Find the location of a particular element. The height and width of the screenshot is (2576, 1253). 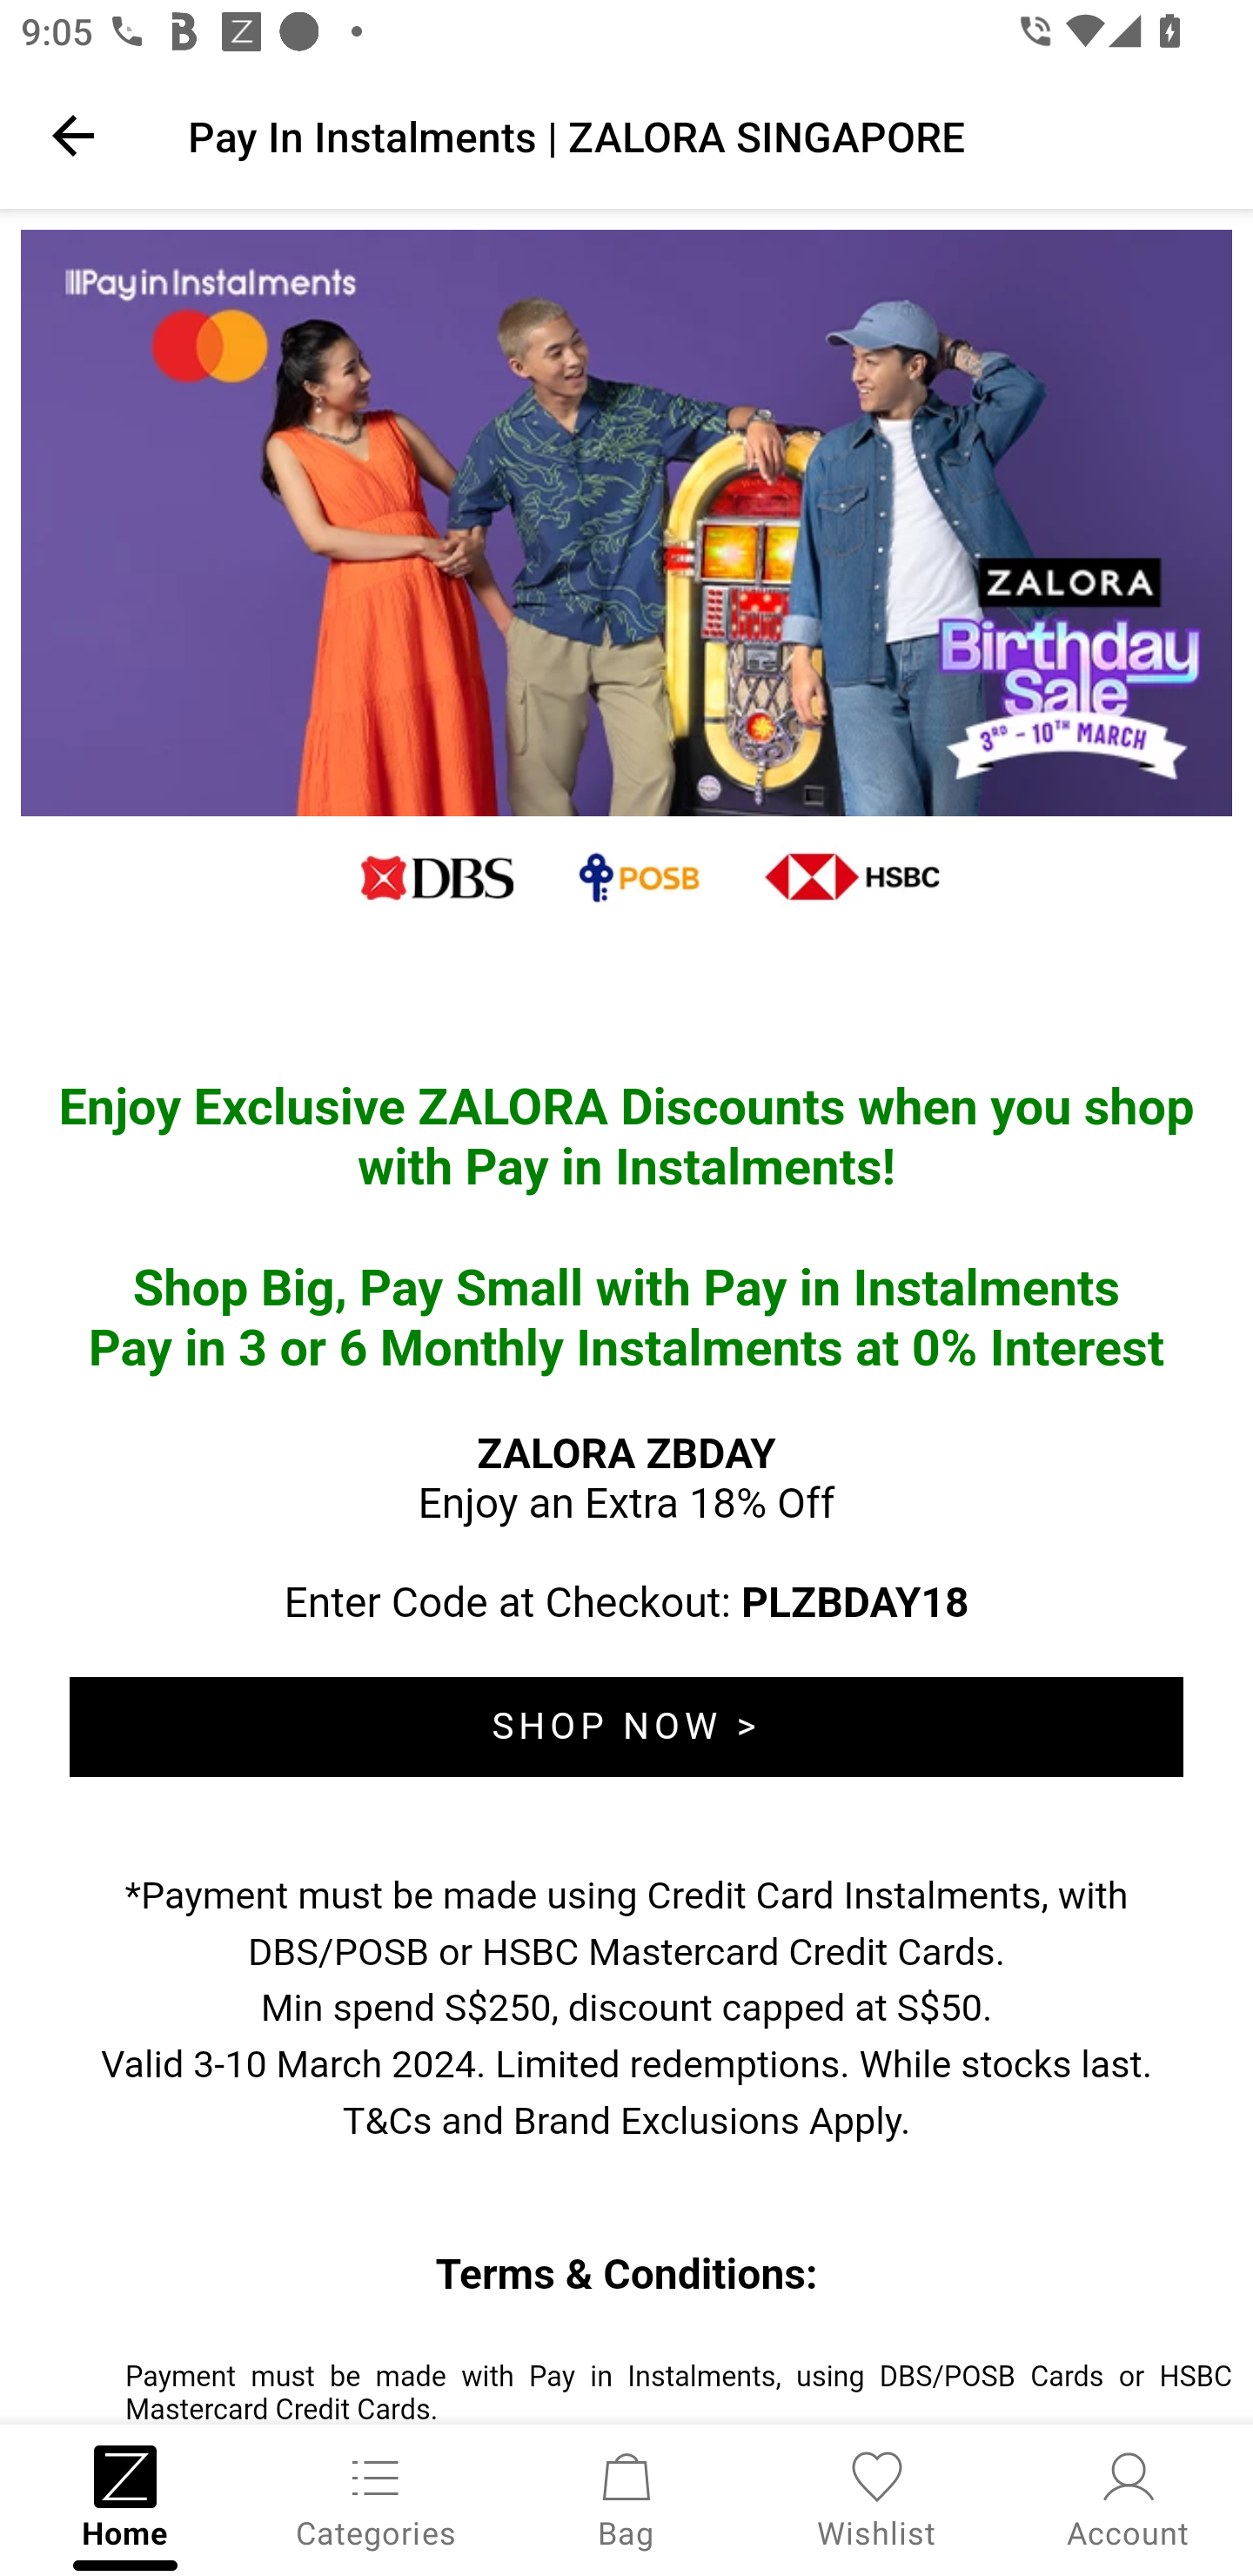

Categories is located at coordinates (376, 2498).